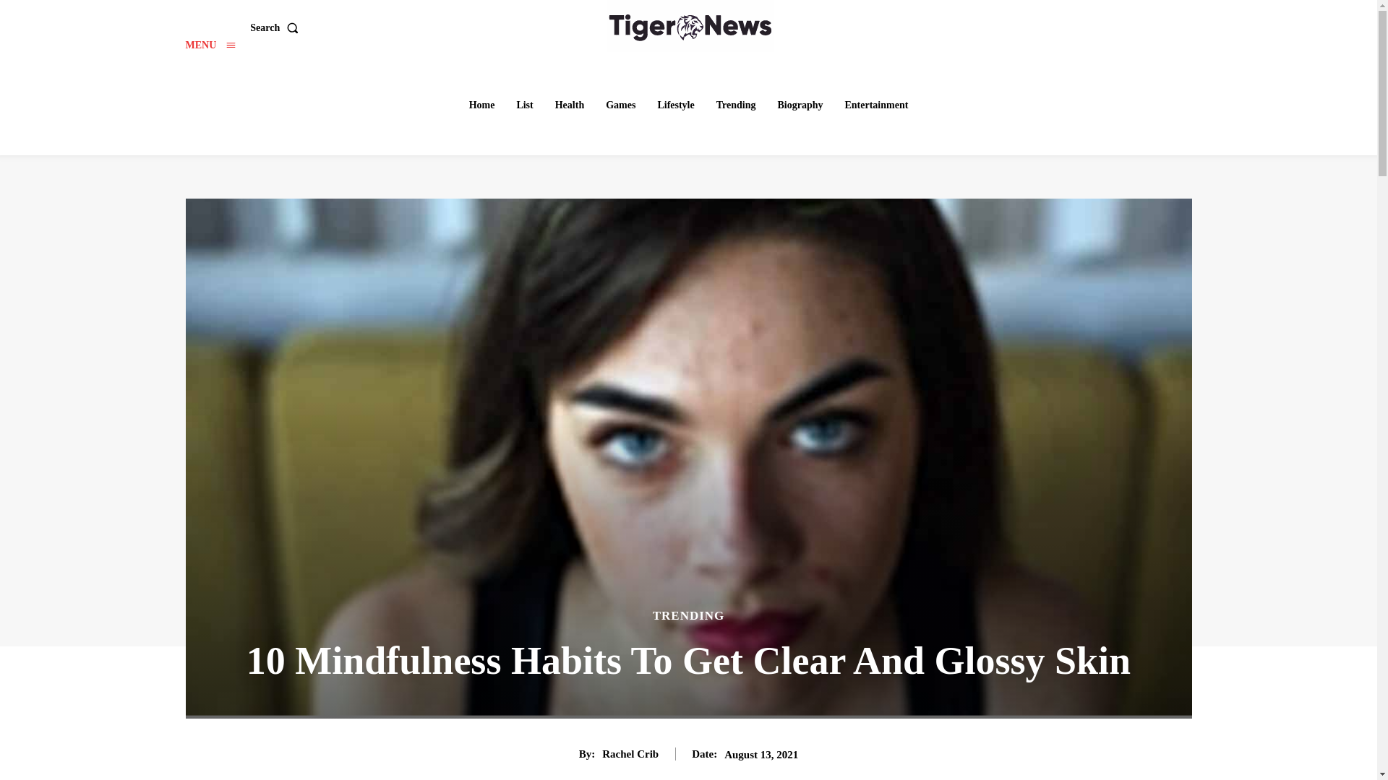  I want to click on Games, so click(620, 105).